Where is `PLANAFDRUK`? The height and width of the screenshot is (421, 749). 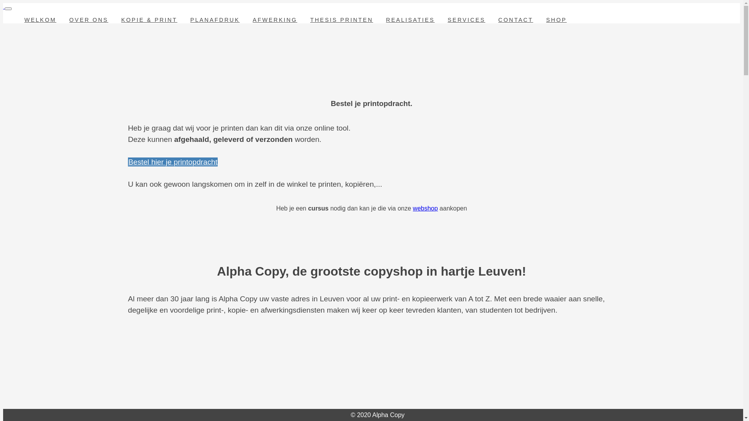
PLANAFDRUK is located at coordinates (215, 20).